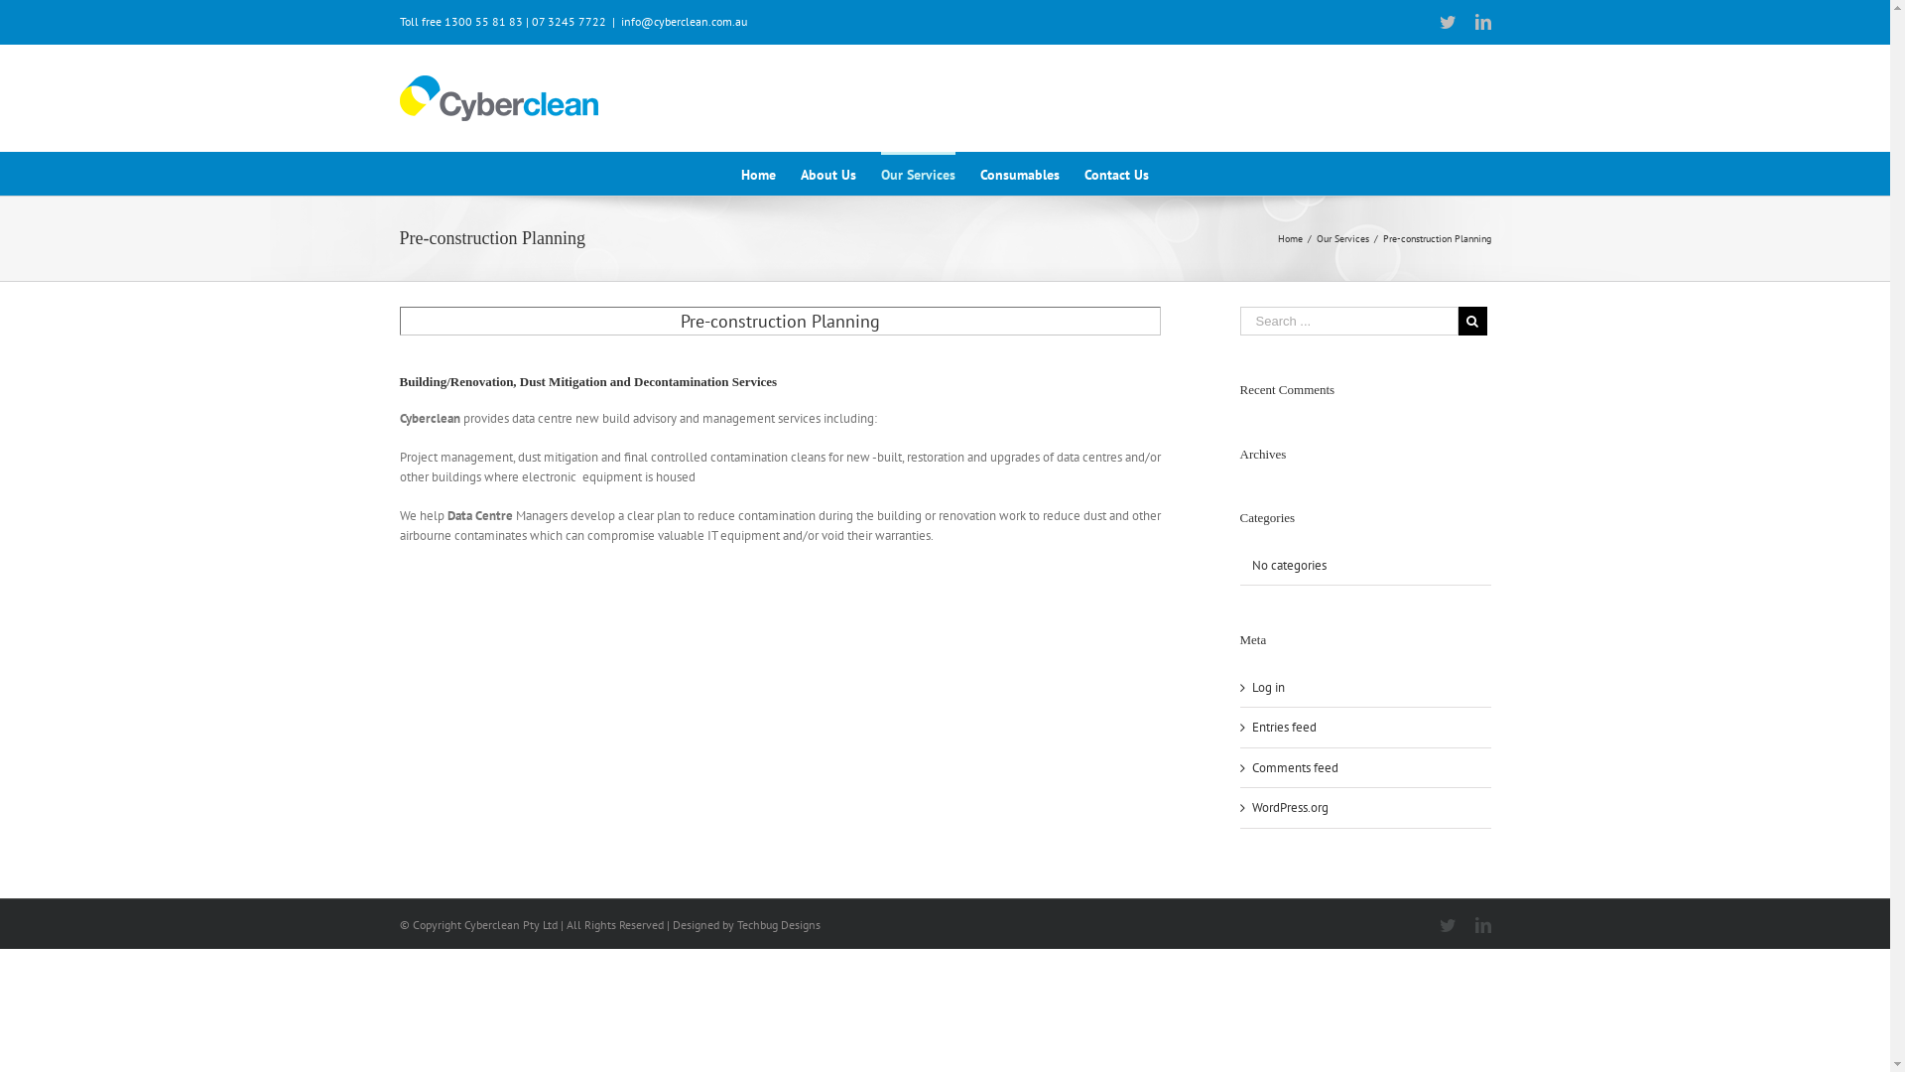 The height and width of the screenshot is (1072, 1905). Describe the element at coordinates (919, 173) in the screenshot. I see `Our Services` at that location.